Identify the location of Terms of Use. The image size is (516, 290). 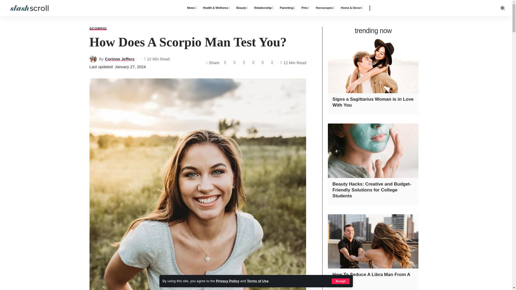
(257, 281).